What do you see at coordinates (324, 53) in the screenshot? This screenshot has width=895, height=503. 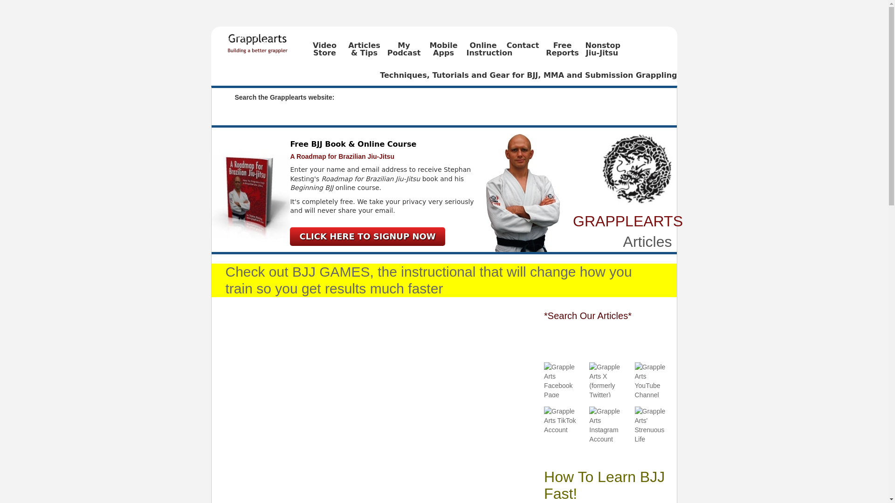 I see `Video Store` at bounding box center [324, 53].